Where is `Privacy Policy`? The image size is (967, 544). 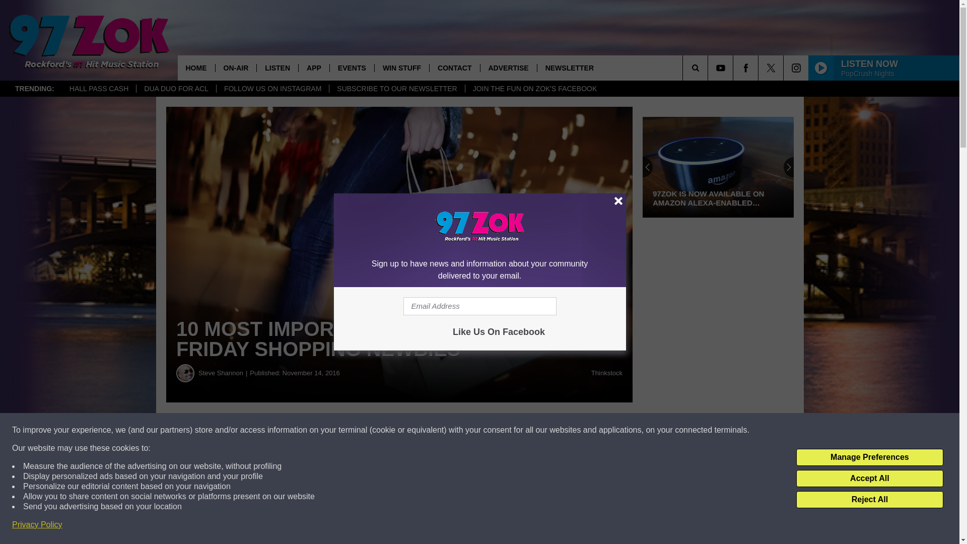 Privacy Policy is located at coordinates (37, 525).